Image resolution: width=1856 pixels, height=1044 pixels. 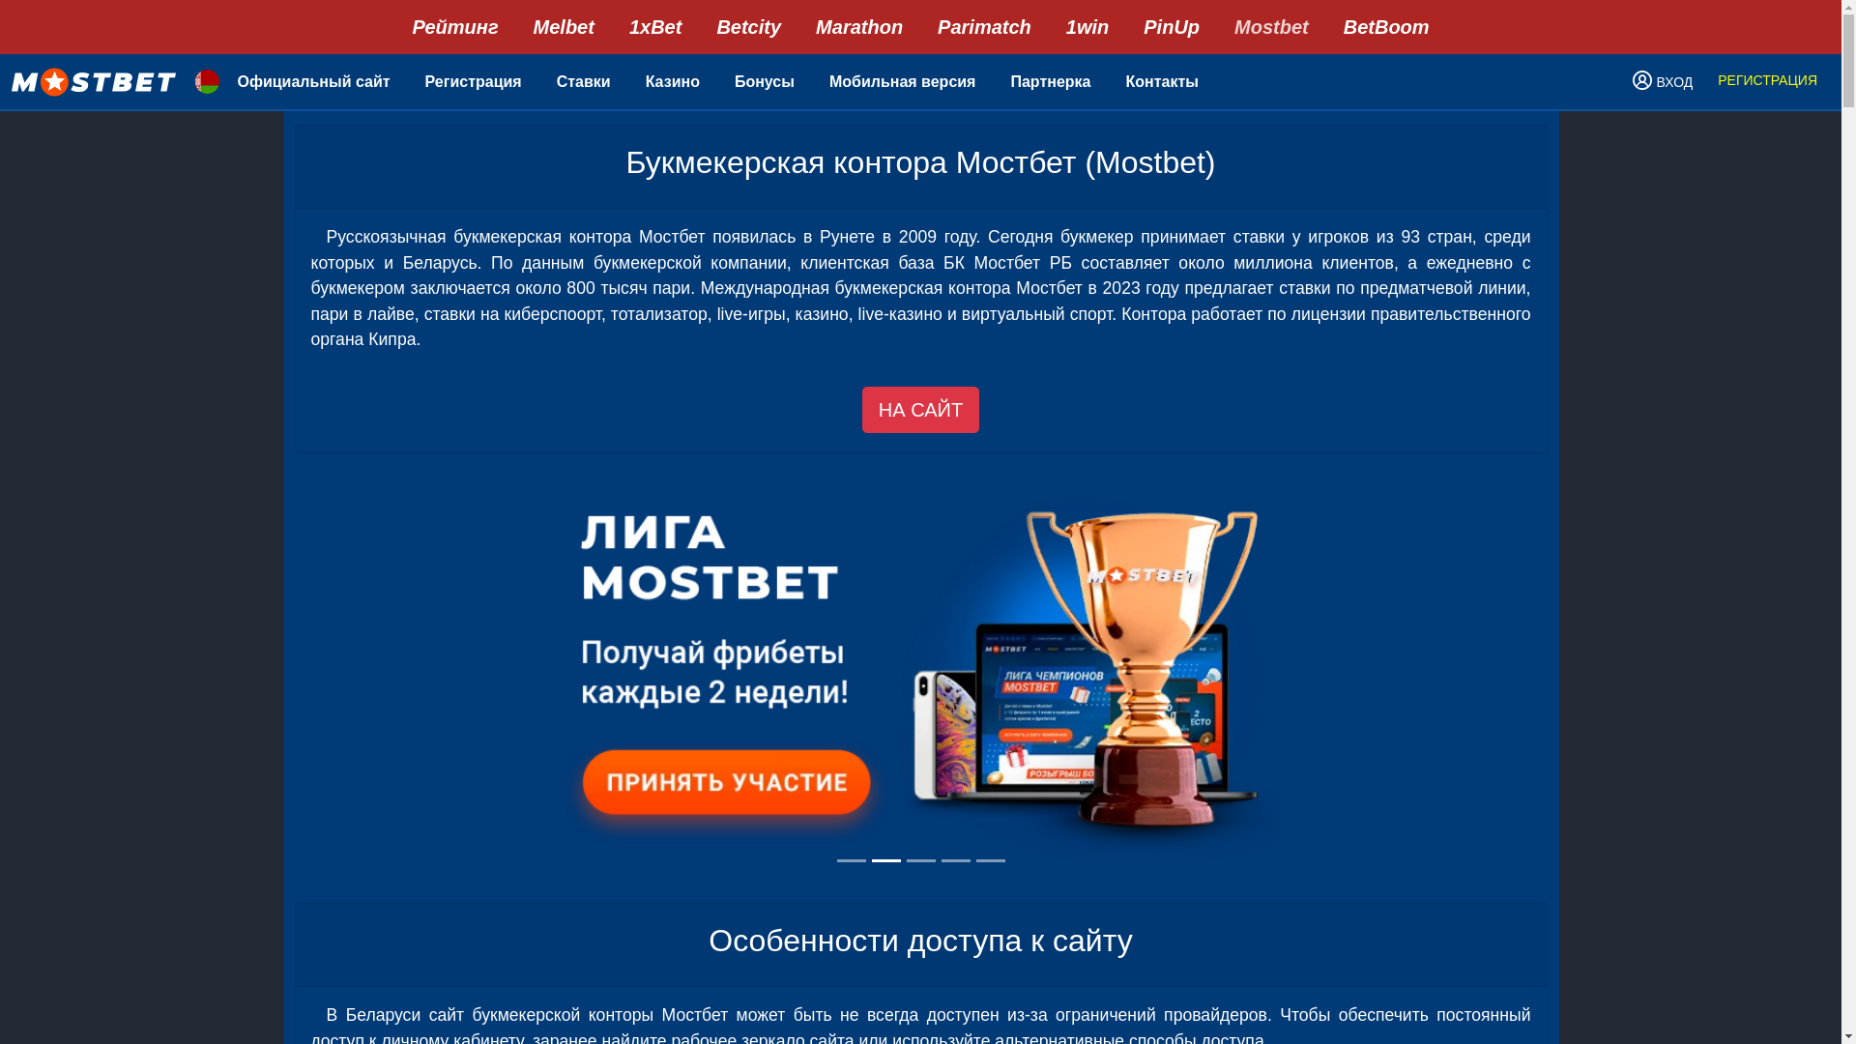 I want to click on Betcity, so click(x=748, y=27).